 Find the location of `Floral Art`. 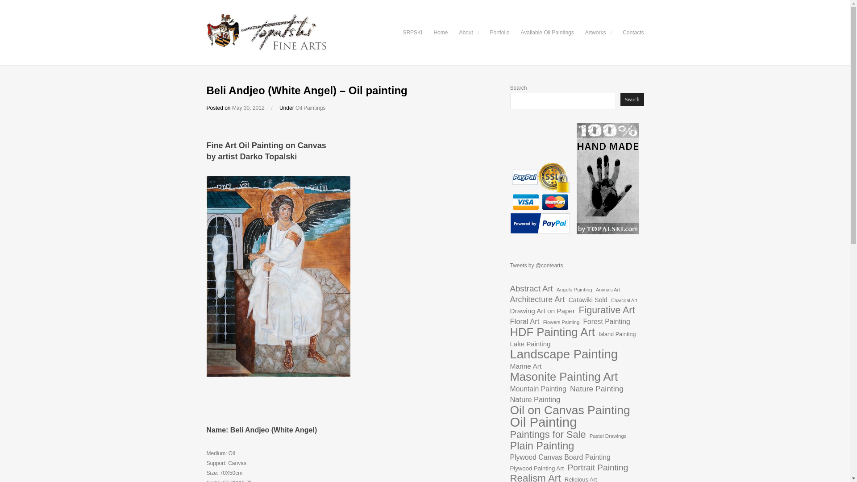

Floral Art is located at coordinates (524, 321).